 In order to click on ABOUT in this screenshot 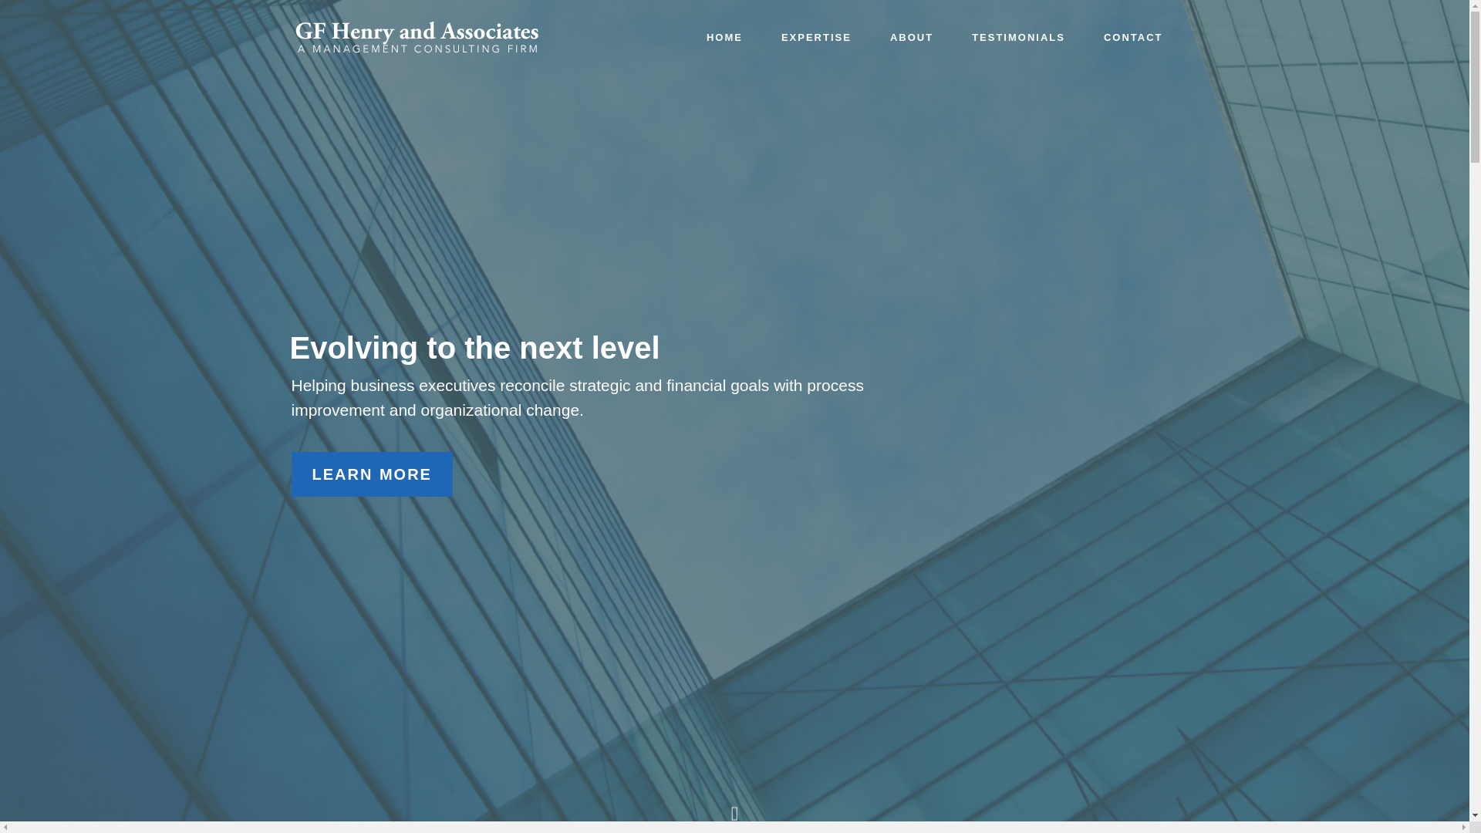, I will do `click(912, 38)`.